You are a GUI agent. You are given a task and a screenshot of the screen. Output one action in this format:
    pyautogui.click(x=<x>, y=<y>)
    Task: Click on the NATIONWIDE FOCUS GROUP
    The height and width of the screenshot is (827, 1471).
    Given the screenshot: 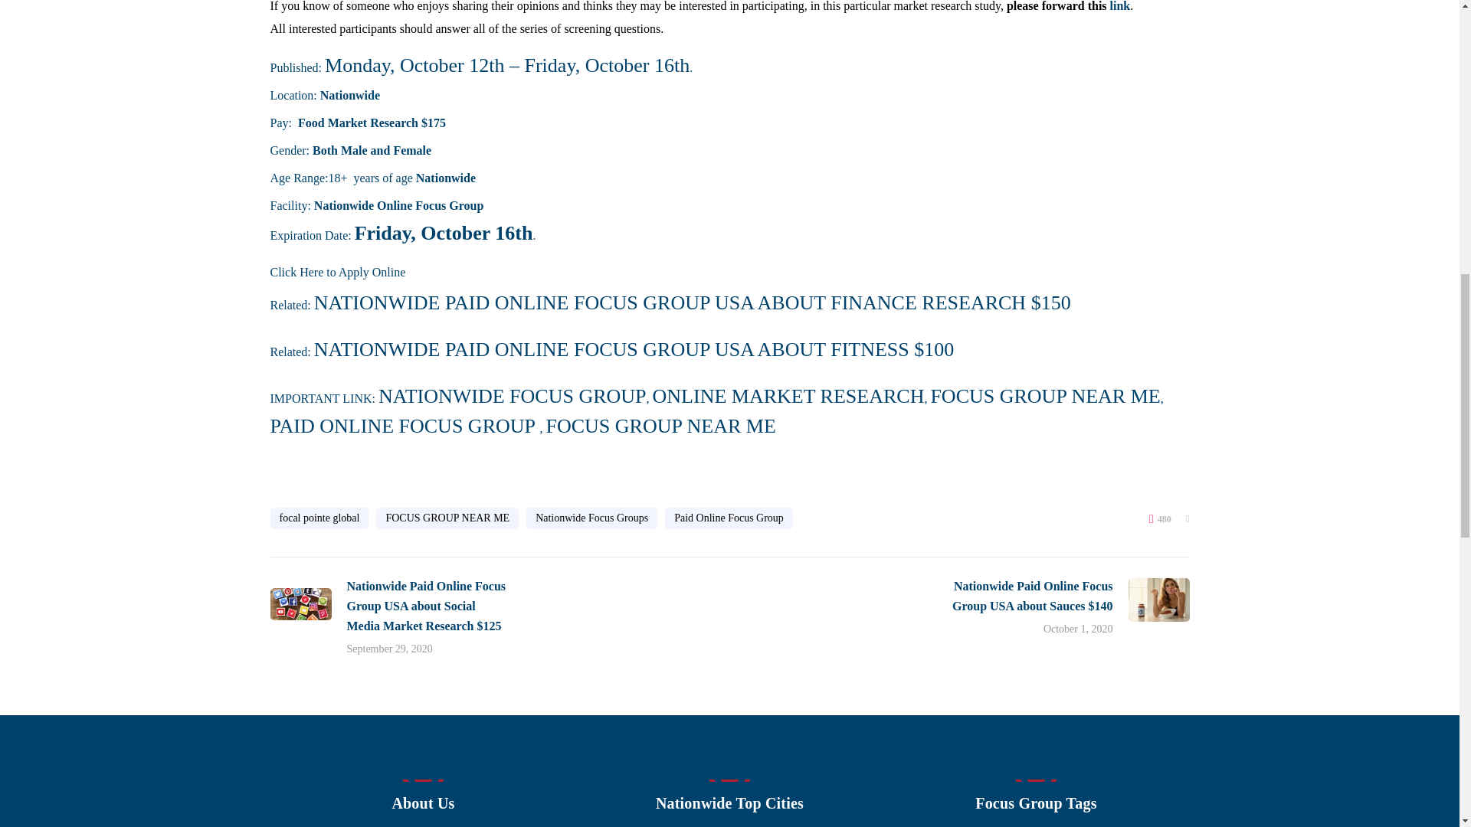 What is the action you would take?
    pyautogui.click(x=512, y=397)
    